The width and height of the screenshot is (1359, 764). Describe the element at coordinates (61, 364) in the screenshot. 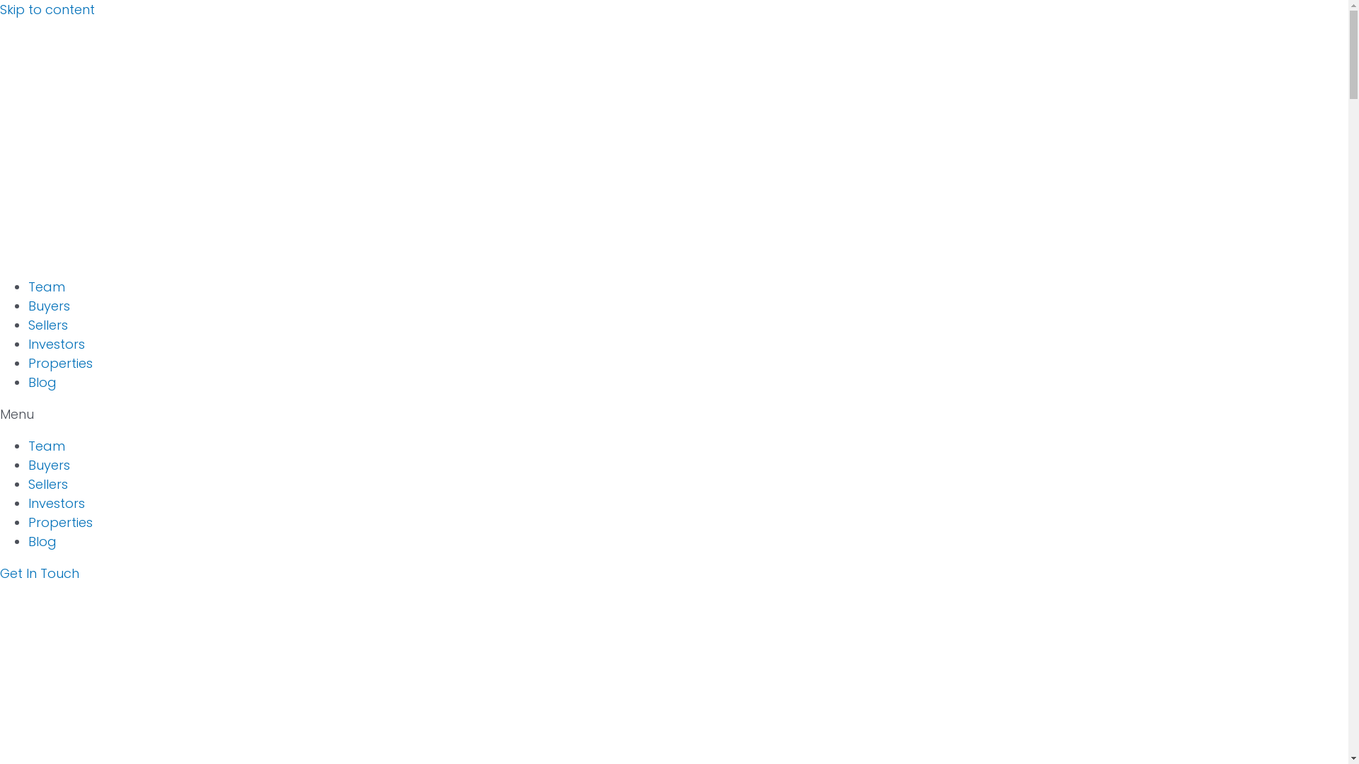

I see `Properties` at that location.